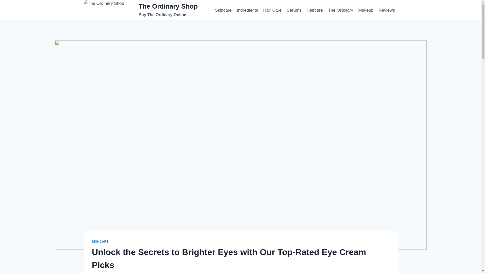 This screenshot has width=485, height=273. Describe the element at coordinates (294, 10) in the screenshot. I see `Serums` at that location.